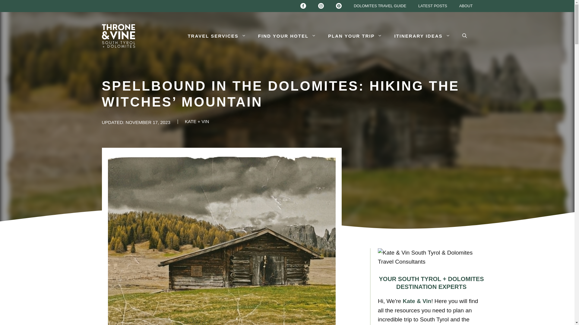 This screenshot has height=325, width=579. What do you see at coordinates (355, 36) in the screenshot?
I see `PLAN YOUR TRIP` at bounding box center [355, 36].